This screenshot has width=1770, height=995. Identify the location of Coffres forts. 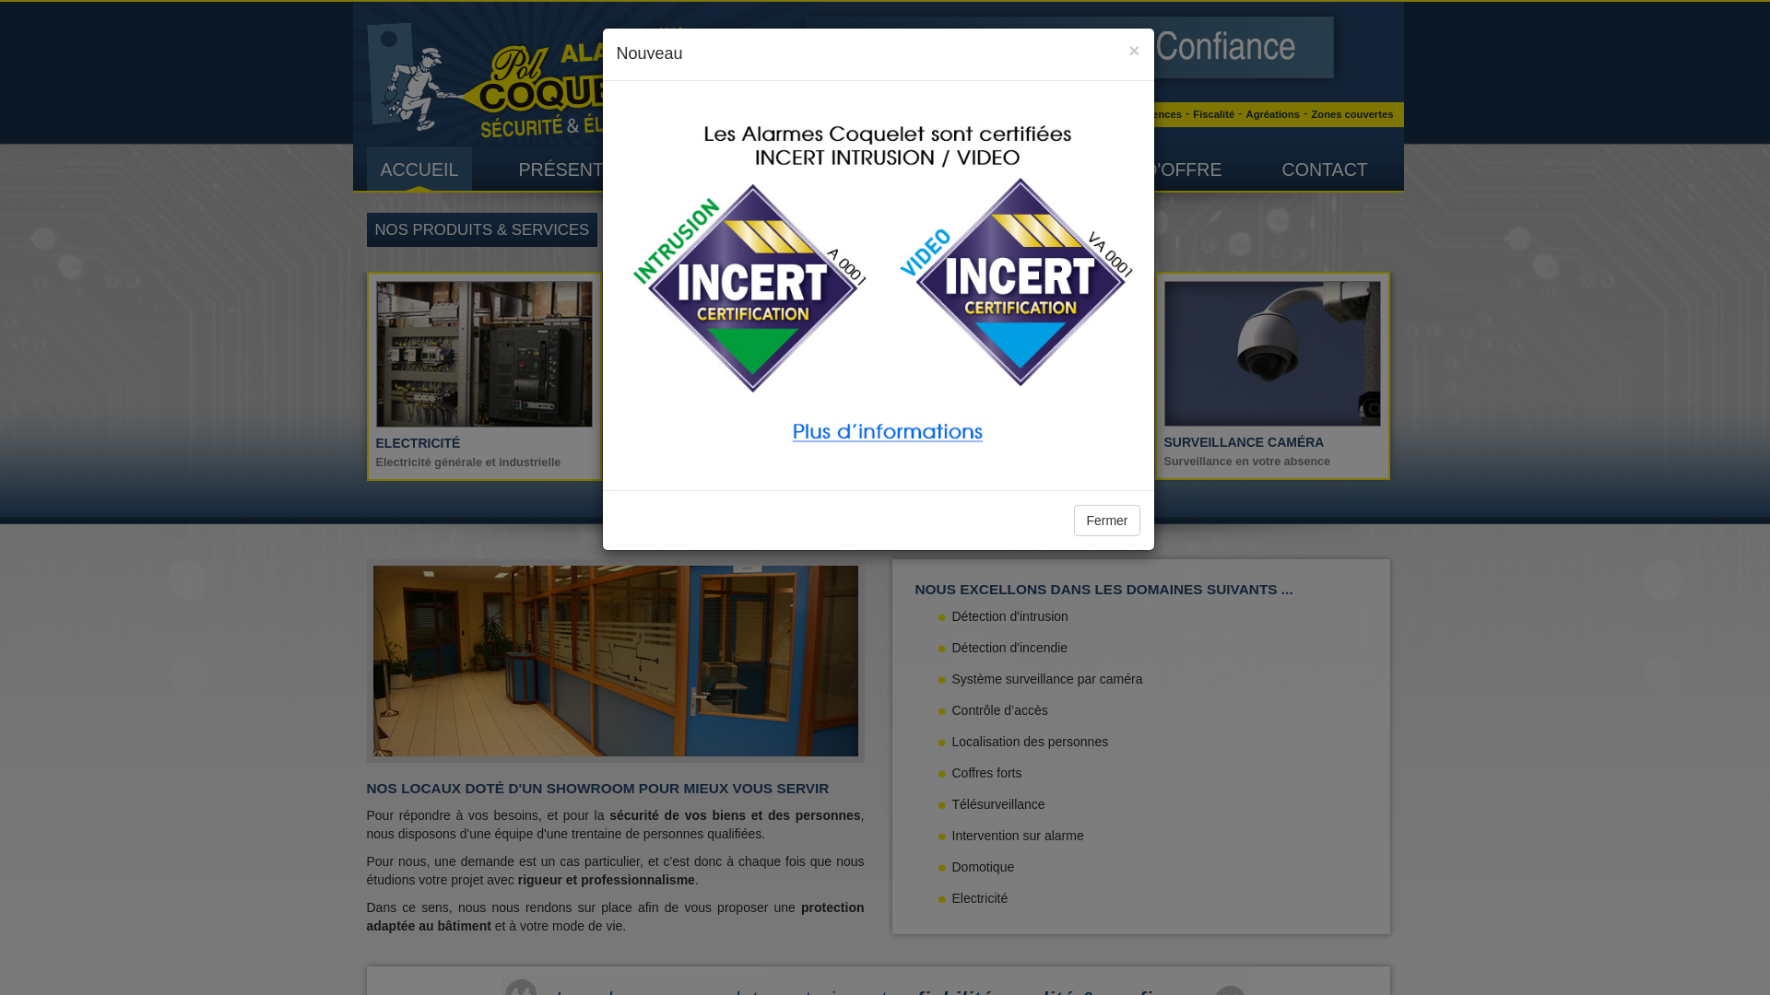
(1455, 353).